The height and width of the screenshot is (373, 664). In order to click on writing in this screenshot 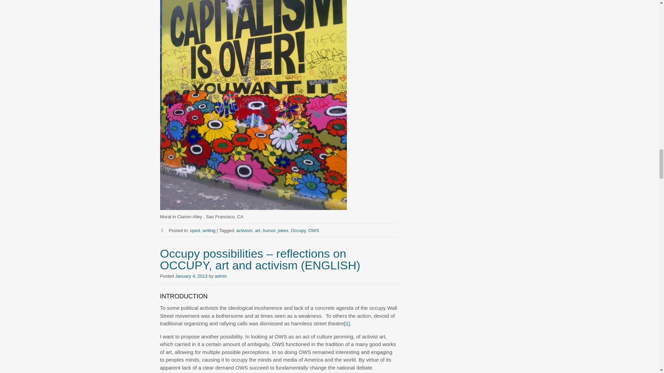, I will do `click(209, 230)`.